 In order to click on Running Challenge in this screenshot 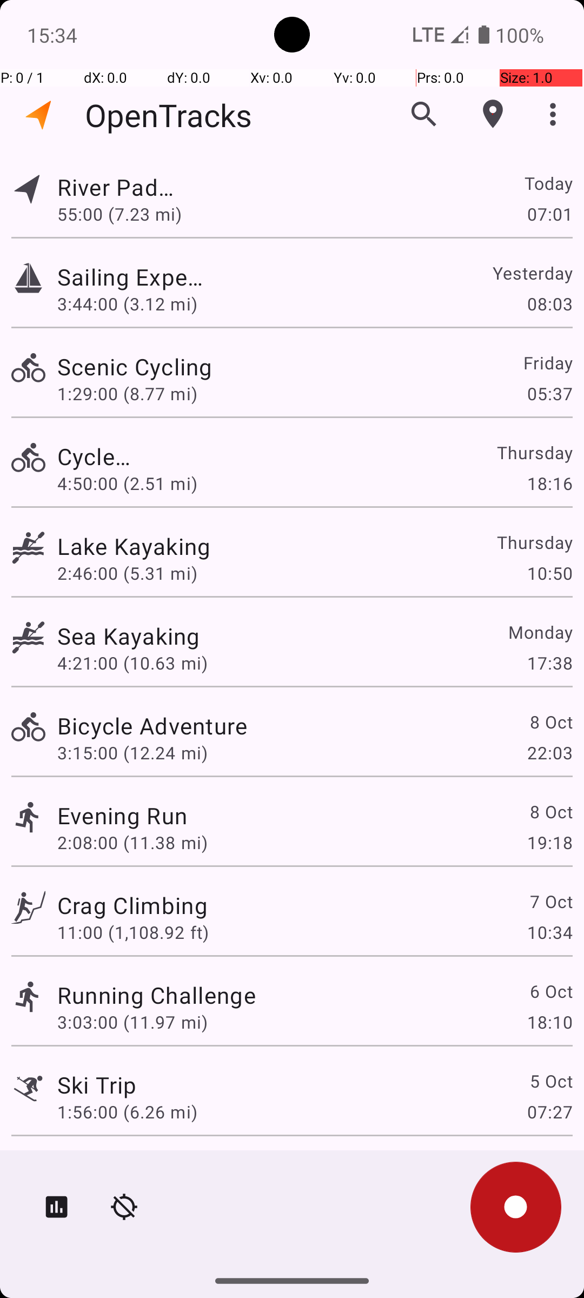, I will do `click(157, 995)`.